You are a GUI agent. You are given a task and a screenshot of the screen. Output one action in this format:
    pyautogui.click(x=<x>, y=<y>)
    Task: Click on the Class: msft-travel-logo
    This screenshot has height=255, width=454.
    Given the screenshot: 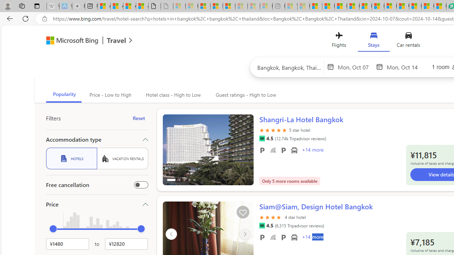 What is the action you would take?
    pyautogui.click(x=116, y=40)
    